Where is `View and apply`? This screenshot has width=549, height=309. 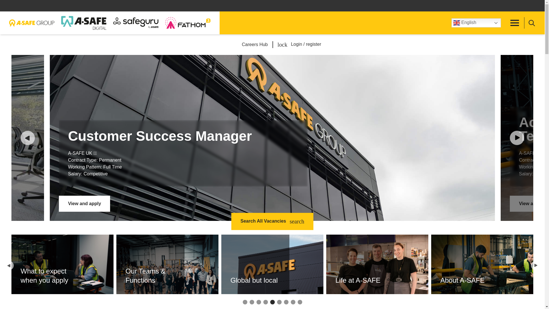 View and apply is located at coordinates (84, 203).